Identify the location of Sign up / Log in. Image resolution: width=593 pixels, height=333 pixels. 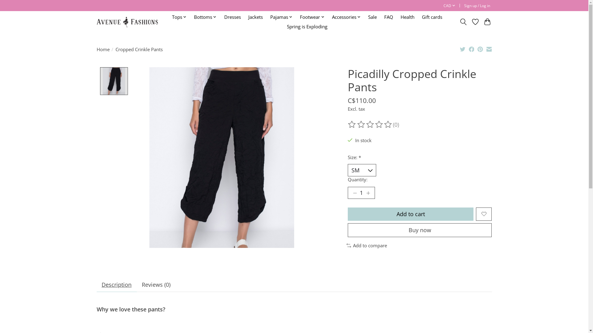
(477, 6).